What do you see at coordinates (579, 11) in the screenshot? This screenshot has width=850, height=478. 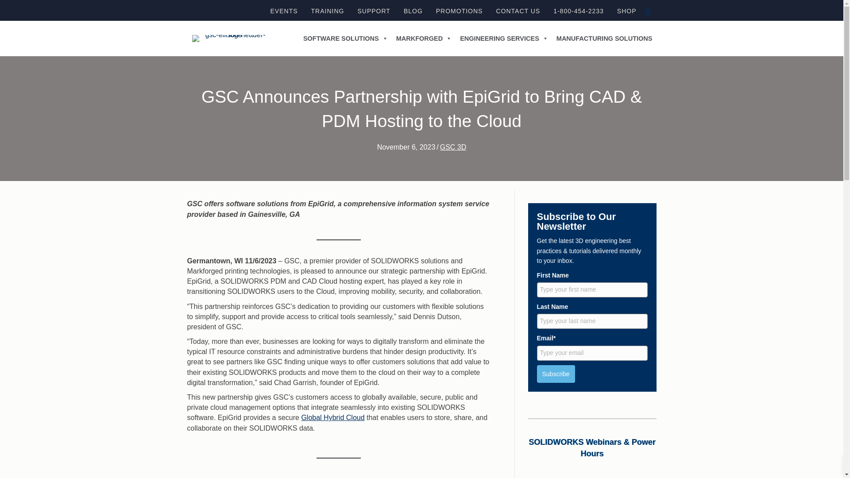 I see `1-800-454-2233` at bounding box center [579, 11].